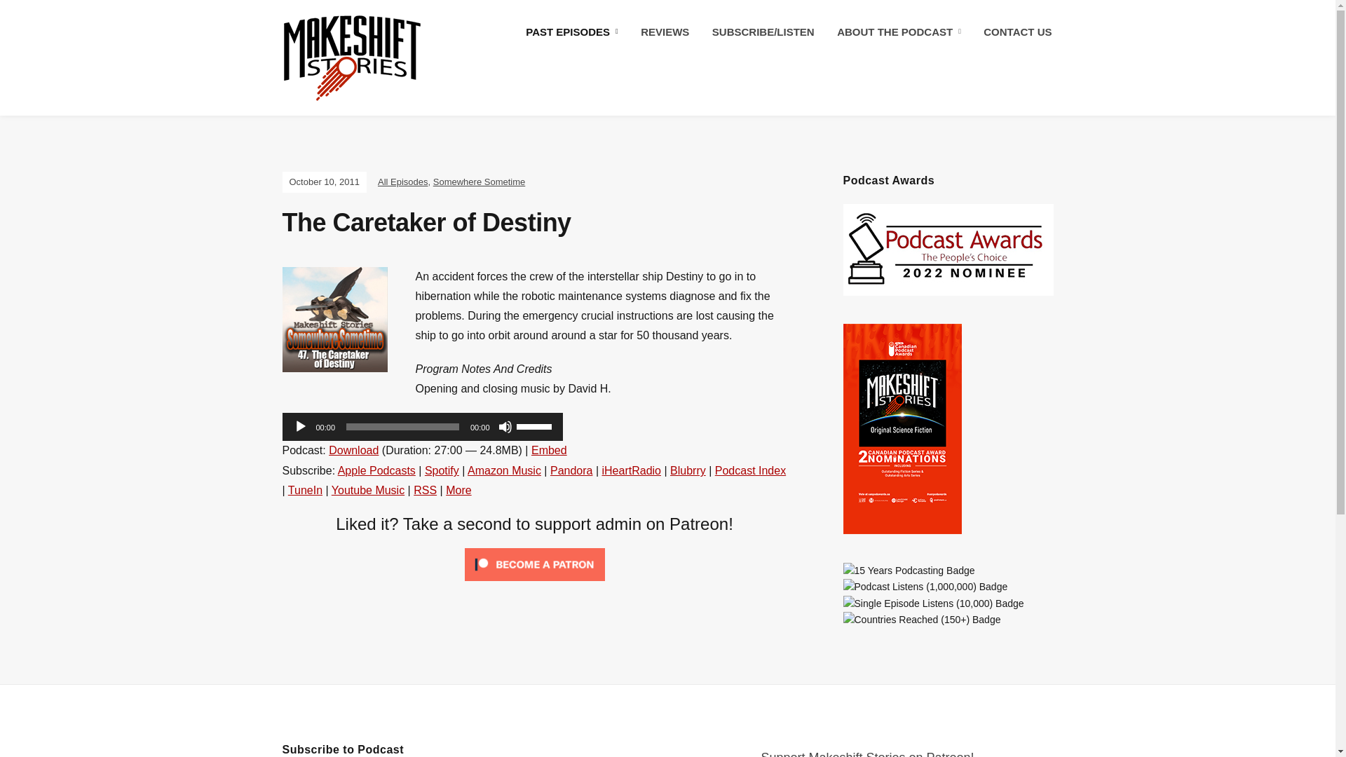 The width and height of the screenshot is (1346, 757). Describe the element at coordinates (899, 32) in the screenshot. I see `ABOUT THE PODCAST` at that location.